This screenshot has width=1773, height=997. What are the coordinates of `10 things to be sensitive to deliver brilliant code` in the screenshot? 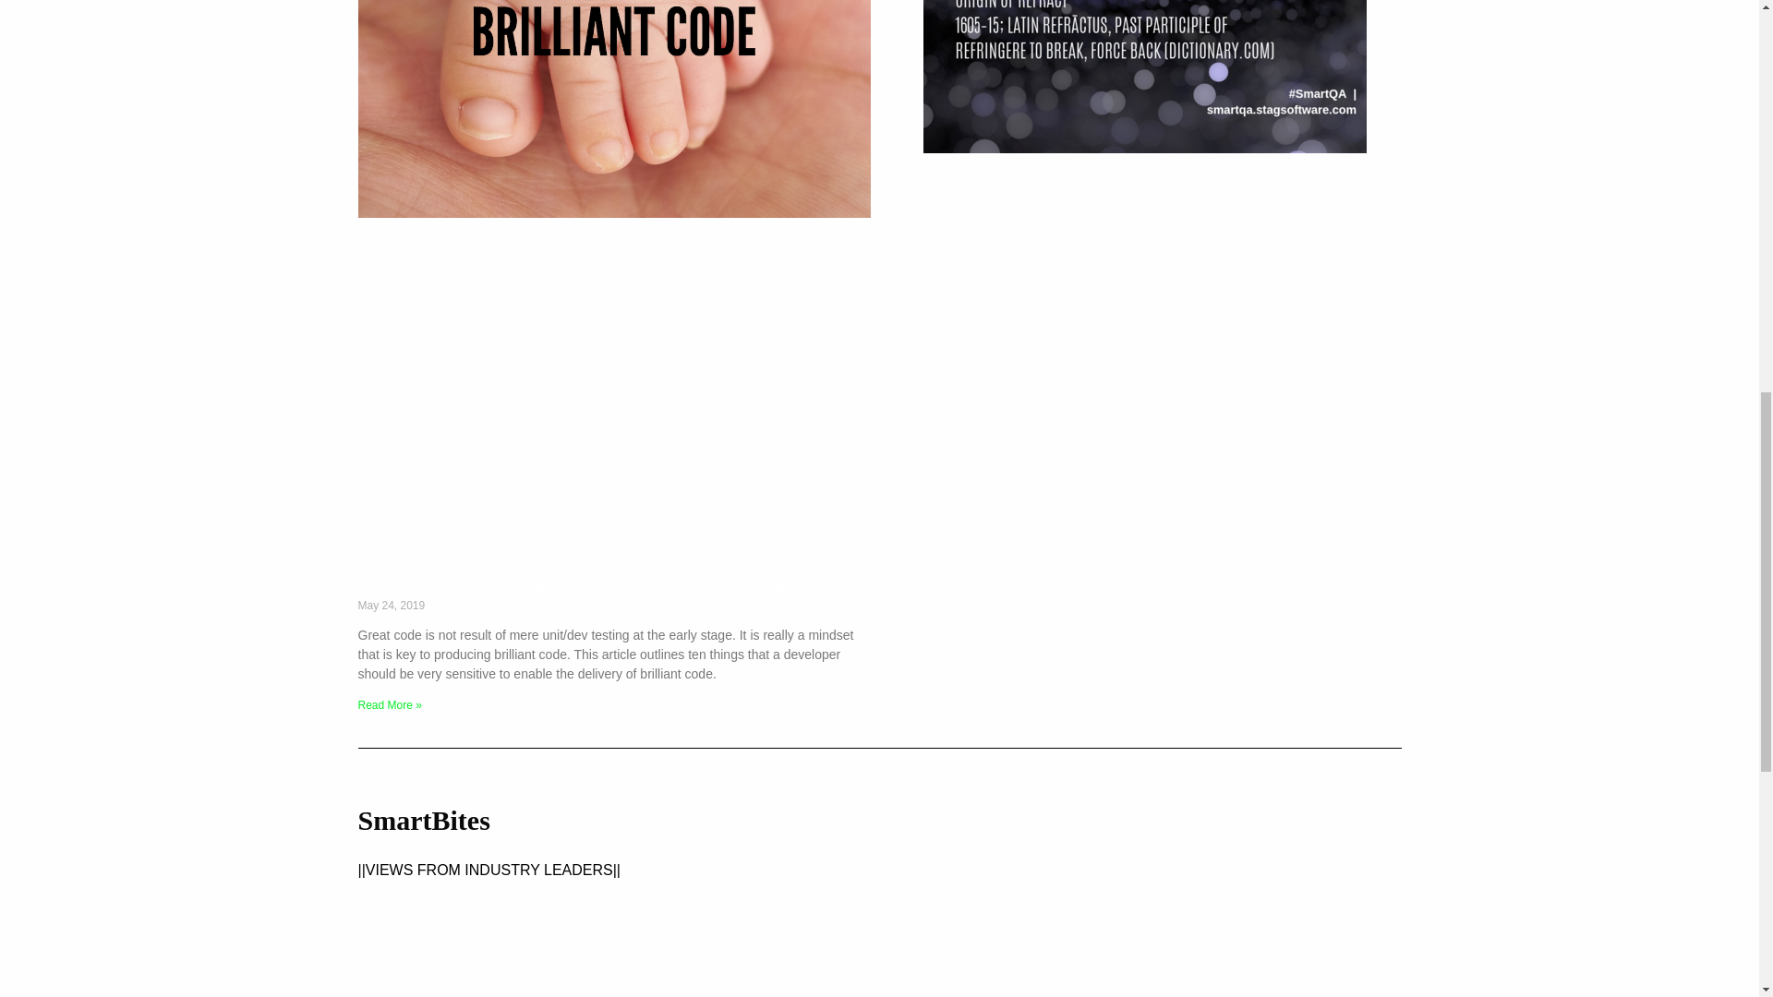 It's located at (613, 585).